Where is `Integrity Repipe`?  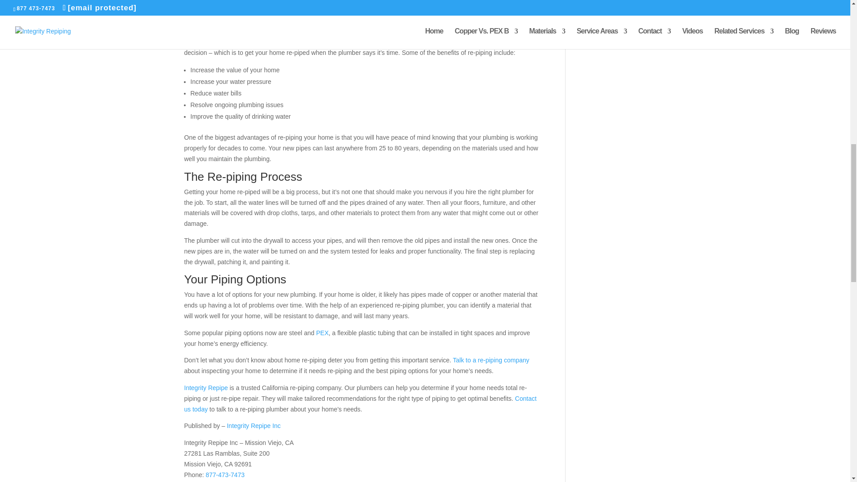 Integrity Repipe is located at coordinates (206, 387).